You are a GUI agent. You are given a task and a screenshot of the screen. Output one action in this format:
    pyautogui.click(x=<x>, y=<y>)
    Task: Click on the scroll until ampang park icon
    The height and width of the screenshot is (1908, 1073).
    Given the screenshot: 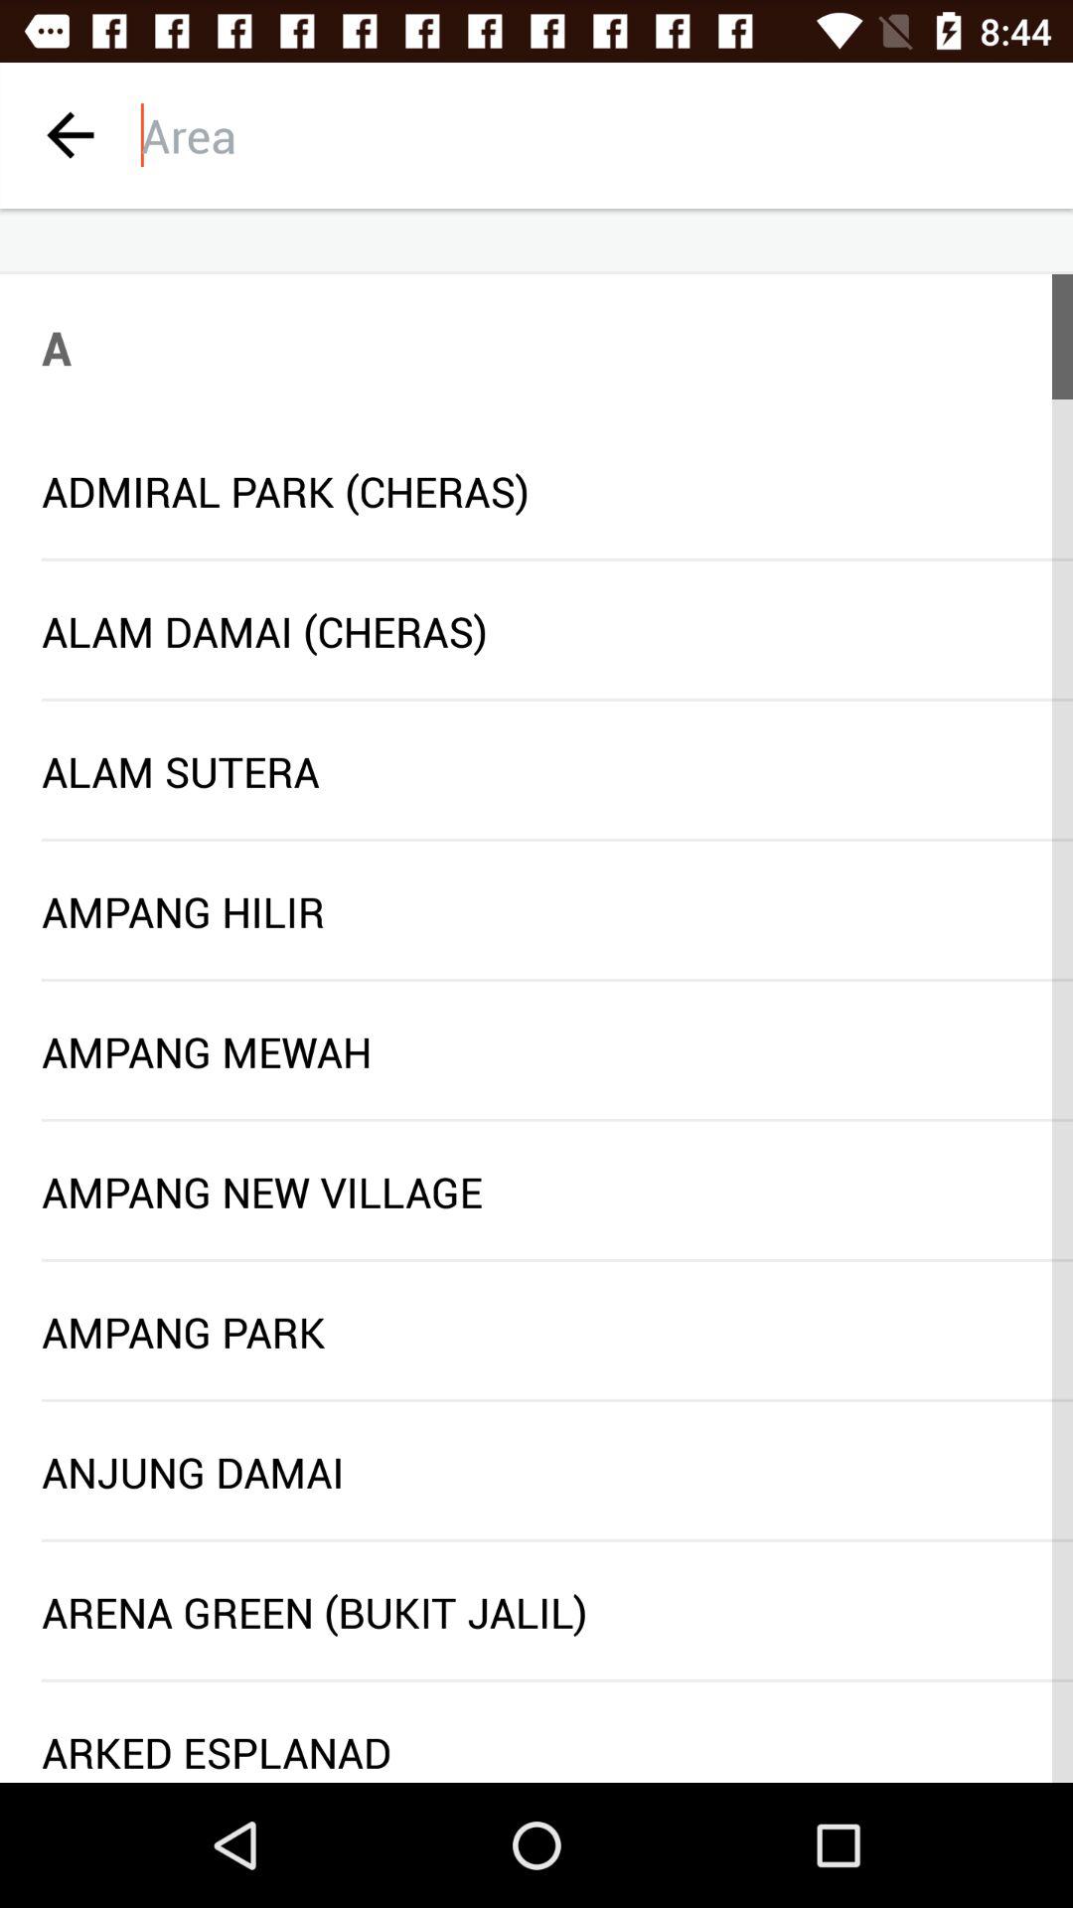 What is the action you would take?
    pyautogui.click(x=536, y=1332)
    